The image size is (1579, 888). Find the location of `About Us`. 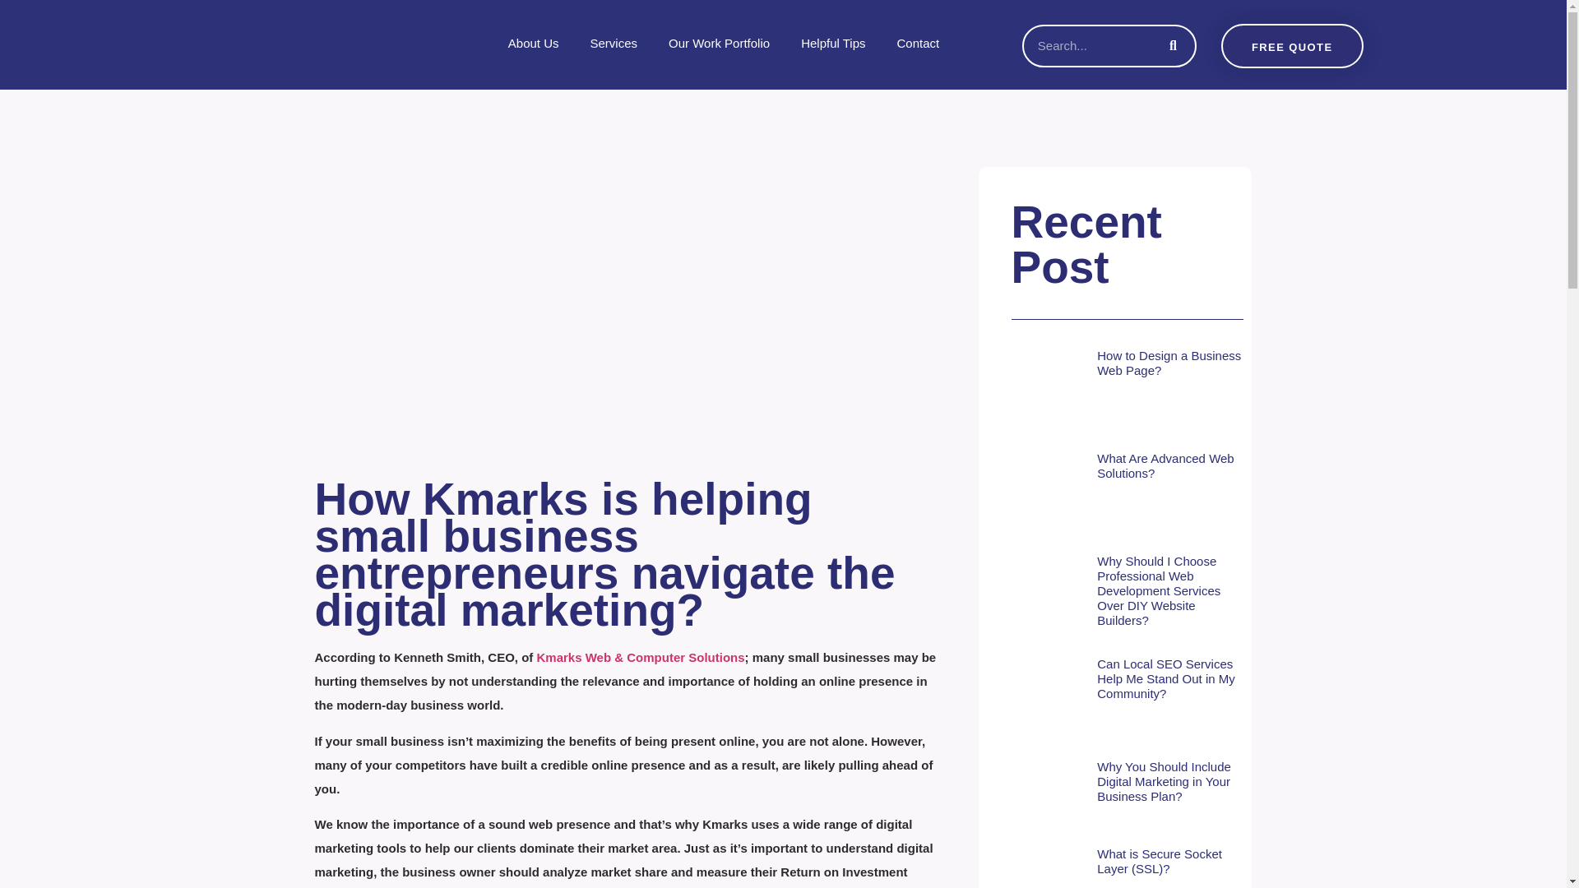

About Us is located at coordinates (533, 43).